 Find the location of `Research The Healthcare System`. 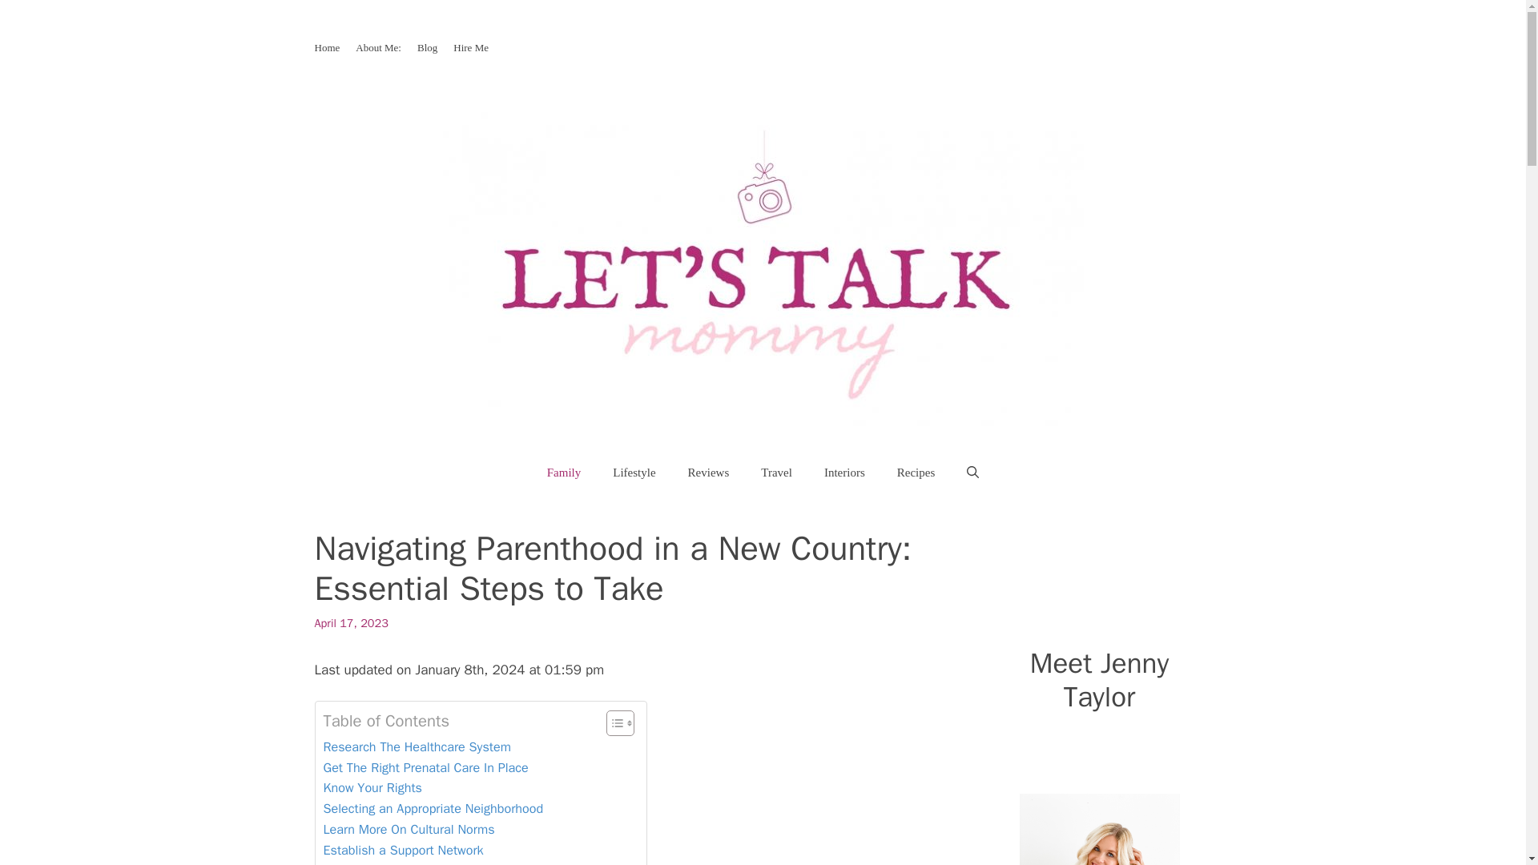

Research The Healthcare System is located at coordinates (417, 747).